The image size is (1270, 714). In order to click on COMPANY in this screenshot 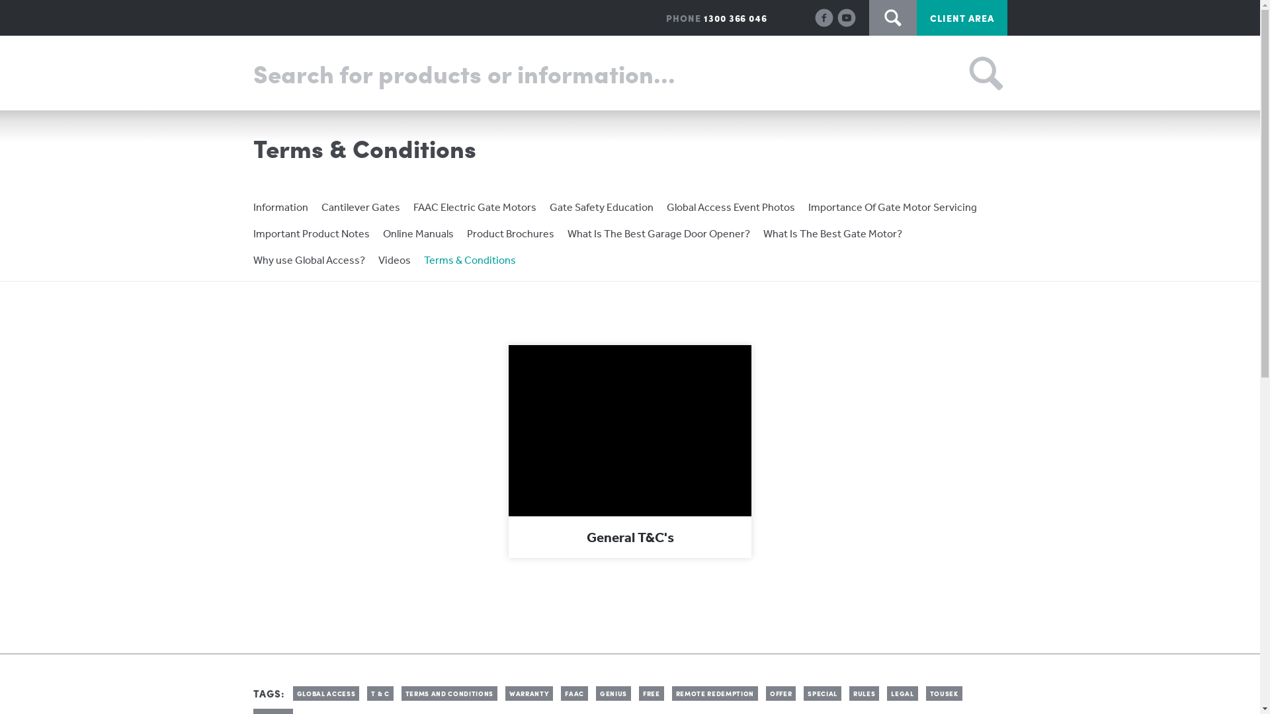, I will do `click(972, 73)`.